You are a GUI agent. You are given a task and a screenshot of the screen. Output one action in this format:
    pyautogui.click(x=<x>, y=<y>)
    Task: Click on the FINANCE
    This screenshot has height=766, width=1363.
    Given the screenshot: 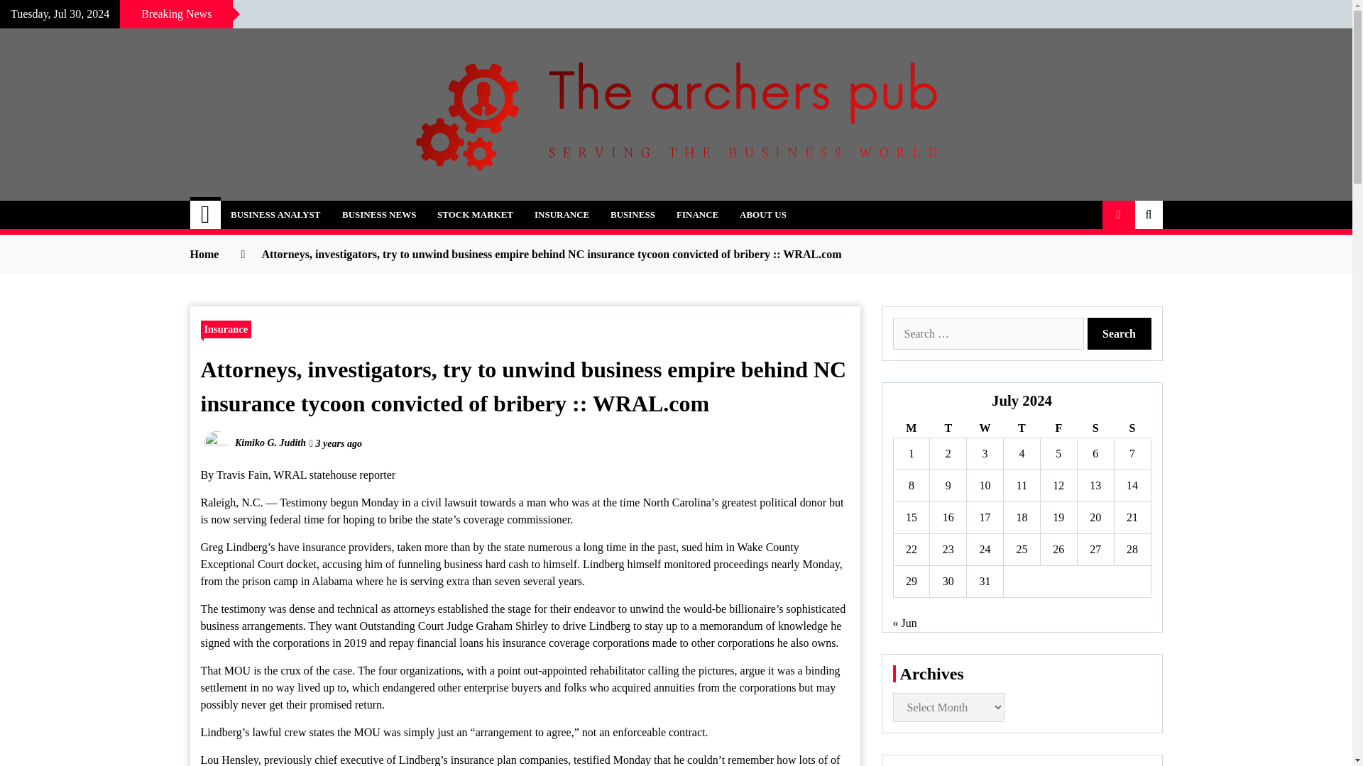 What is the action you would take?
    pyautogui.click(x=697, y=214)
    